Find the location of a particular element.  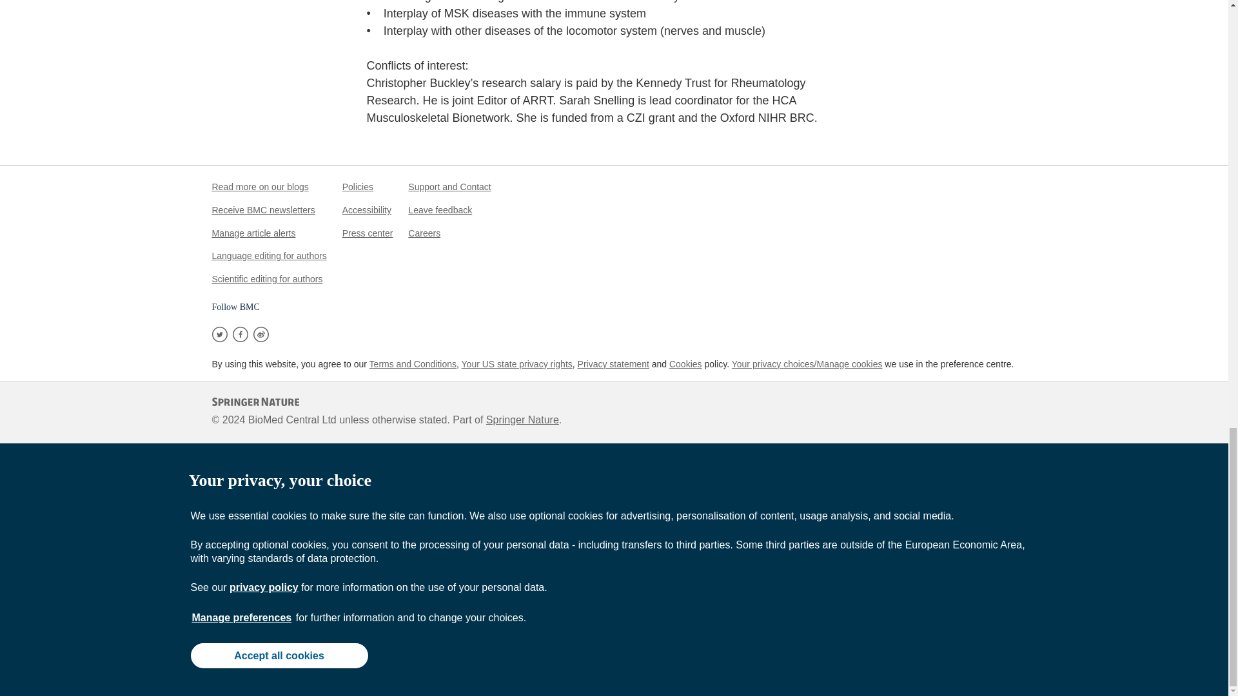

Manage article alerts is located at coordinates (253, 233).